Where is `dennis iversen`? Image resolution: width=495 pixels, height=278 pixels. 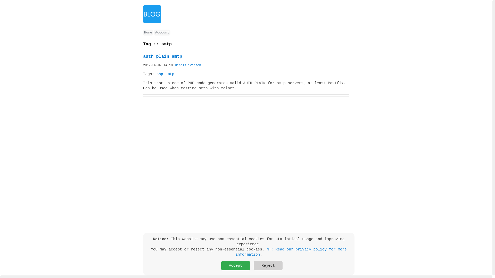 dennis iversen is located at coordinates (188, 65).